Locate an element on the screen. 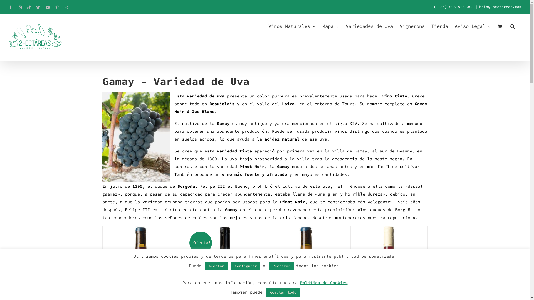  Aviso Legal is located at coordinates (473, 26).